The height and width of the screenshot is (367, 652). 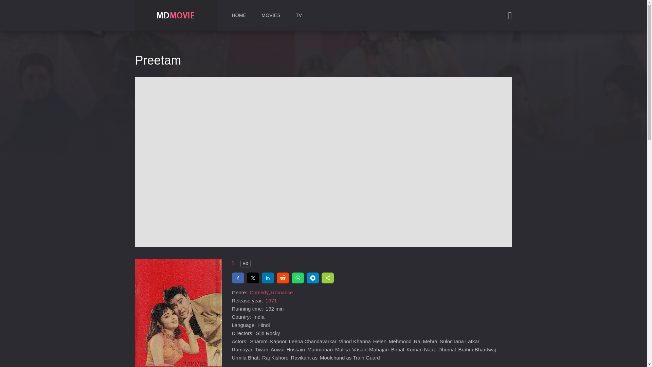 I want to click on SEARCH, so click(x=490, y=21).